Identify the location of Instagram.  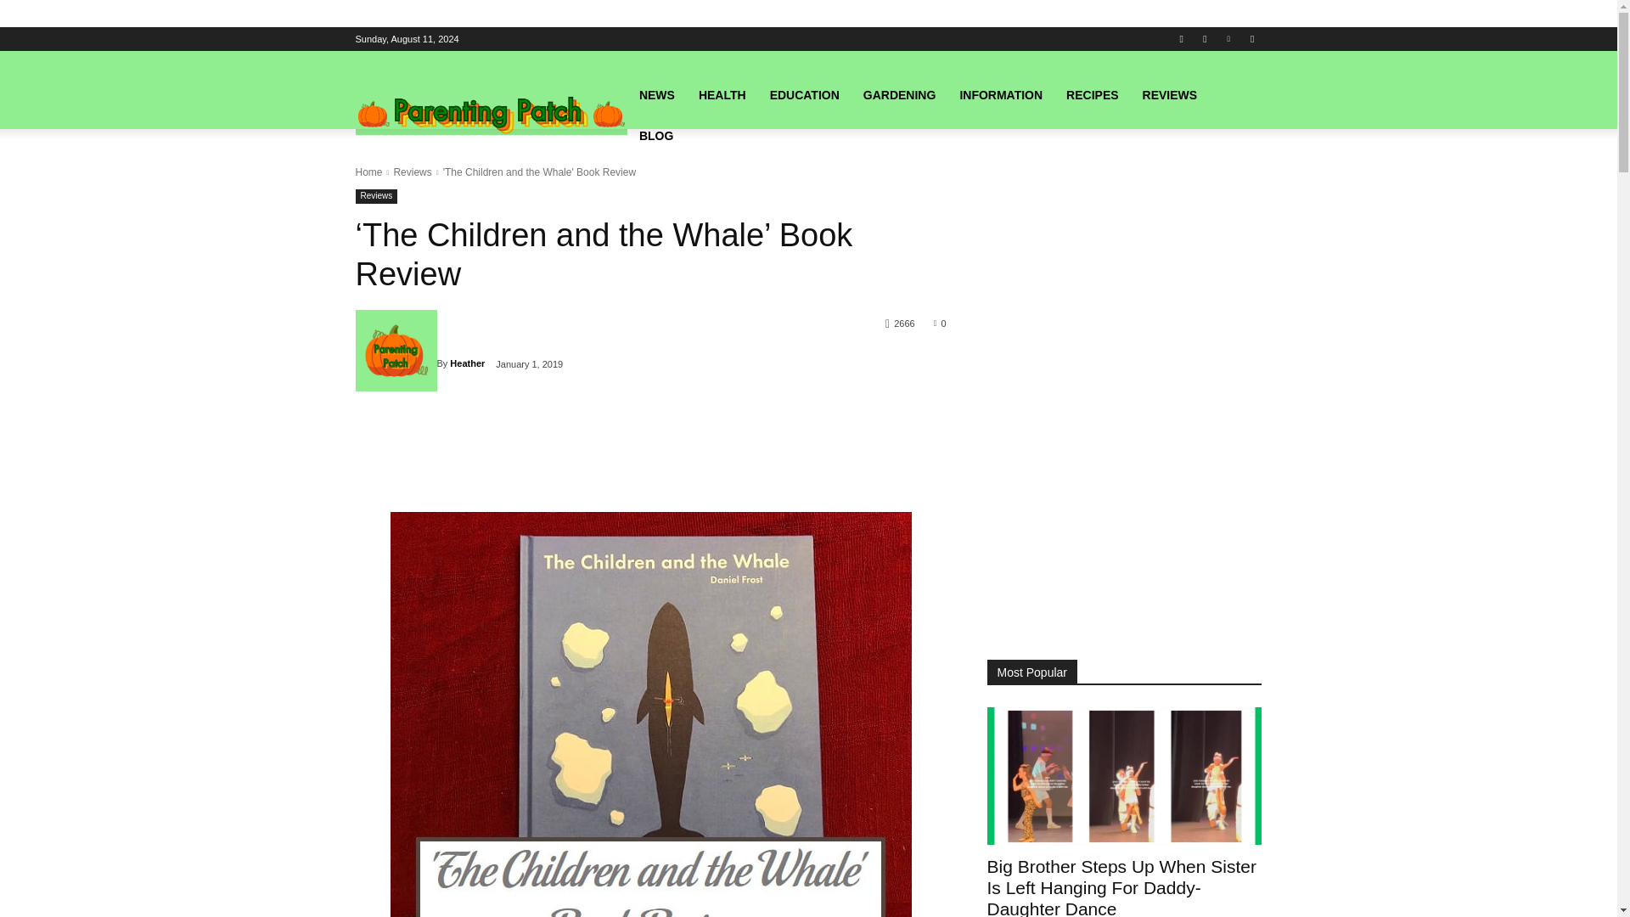
(1204, 38).